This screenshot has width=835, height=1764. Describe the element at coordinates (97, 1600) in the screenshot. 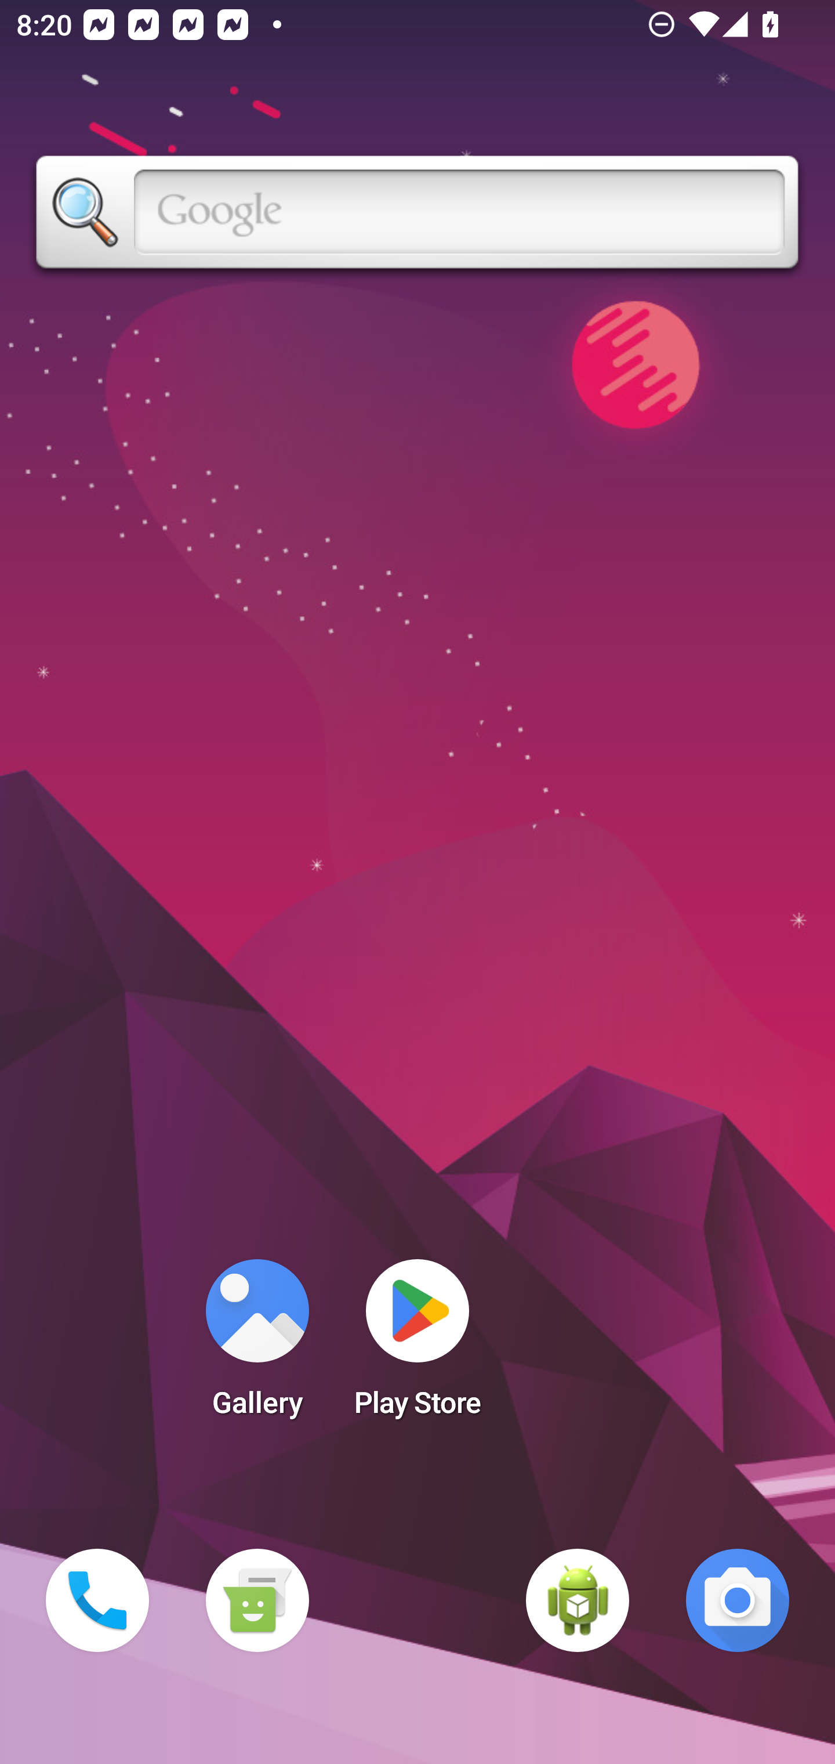

I see `Phone` at that location.